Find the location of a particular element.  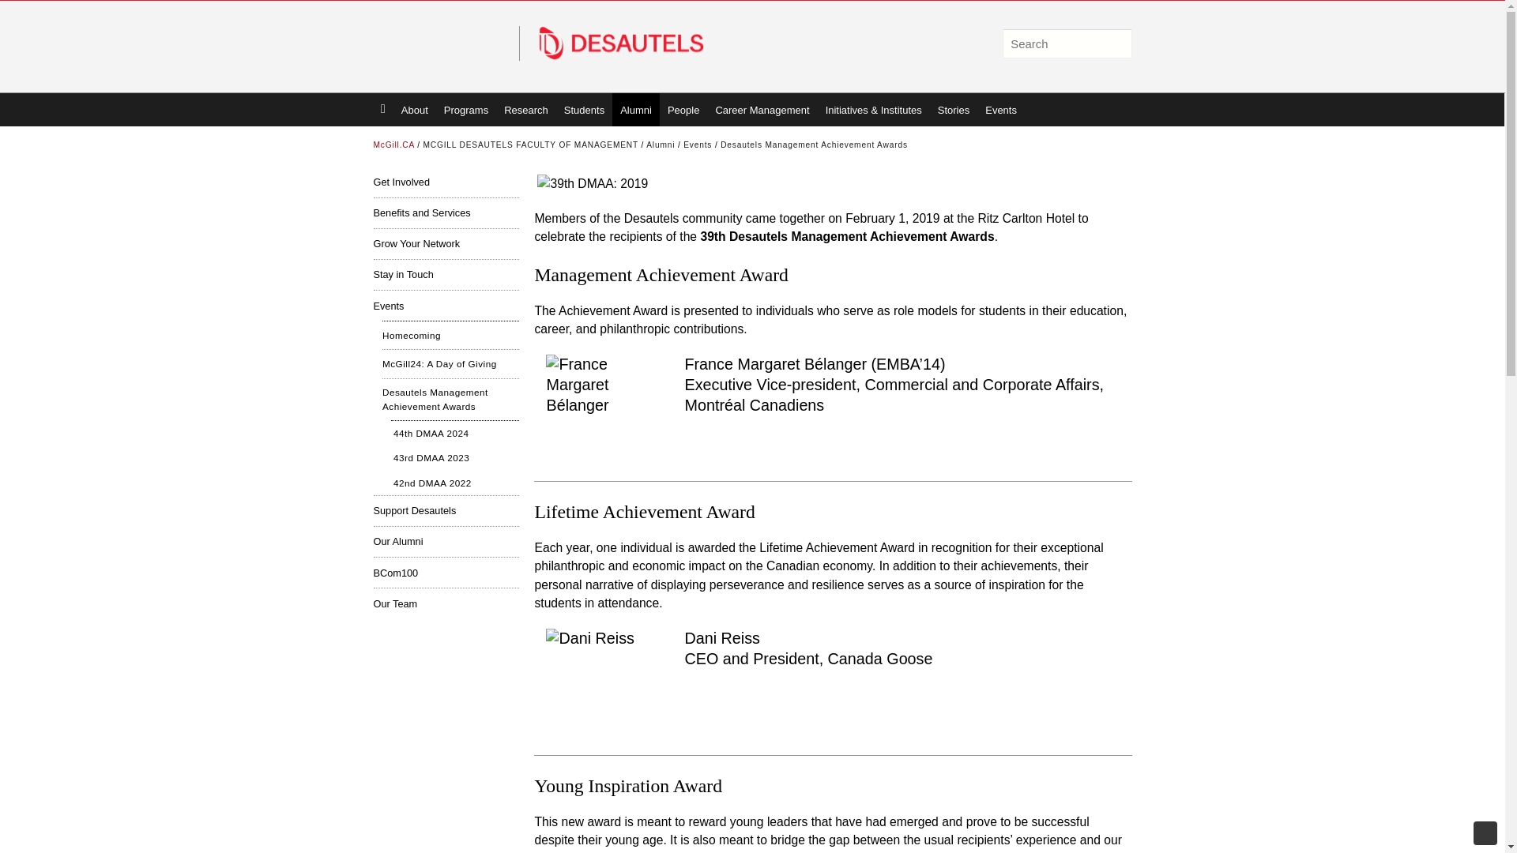

McGill University is located at coordinates (446, 46).